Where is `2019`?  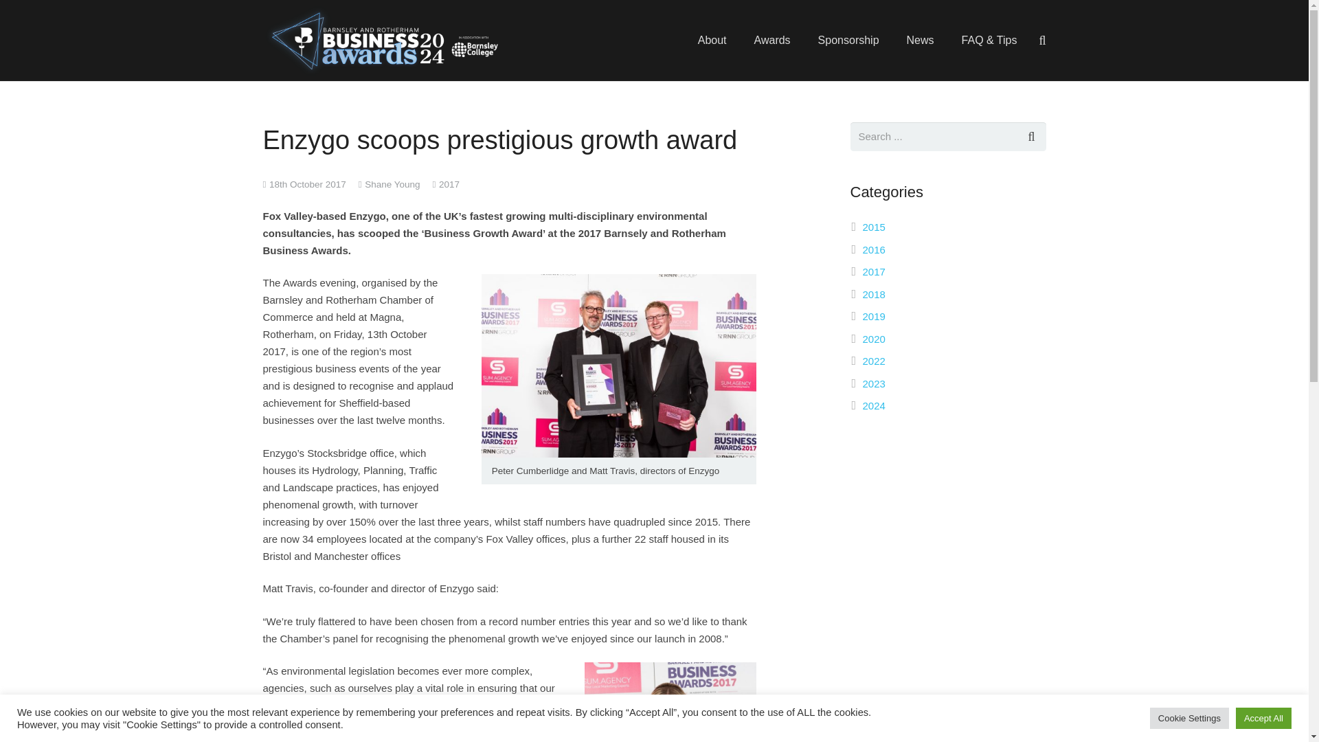
2019 is located at coordinates (874, 316).